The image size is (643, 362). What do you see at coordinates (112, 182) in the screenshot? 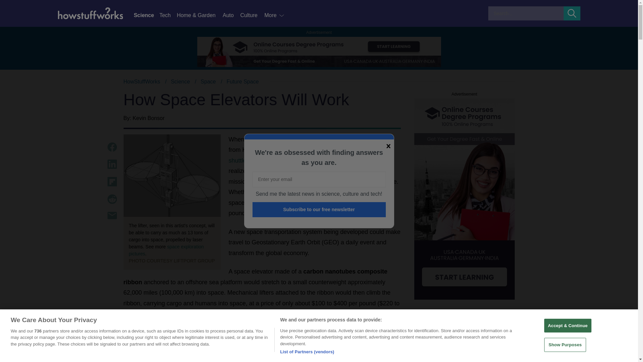
I see `Share Content on Flipboard` at bounding box center [112, 182].